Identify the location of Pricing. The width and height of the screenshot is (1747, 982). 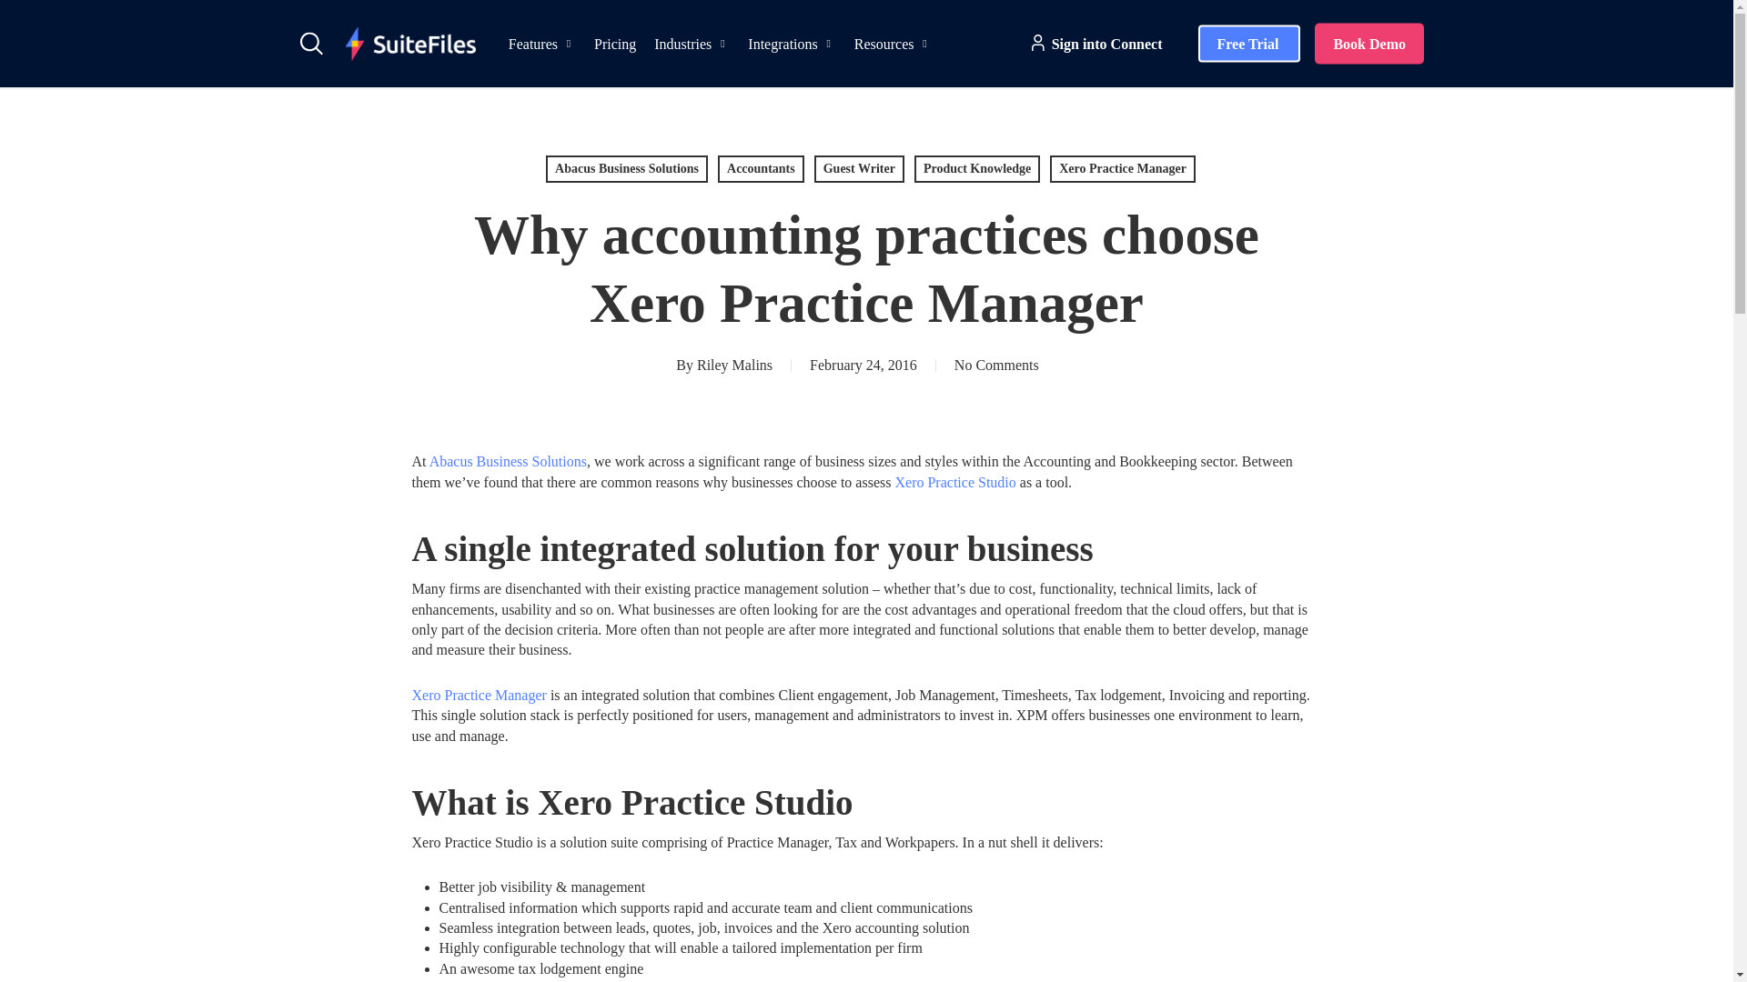
(615, 44).